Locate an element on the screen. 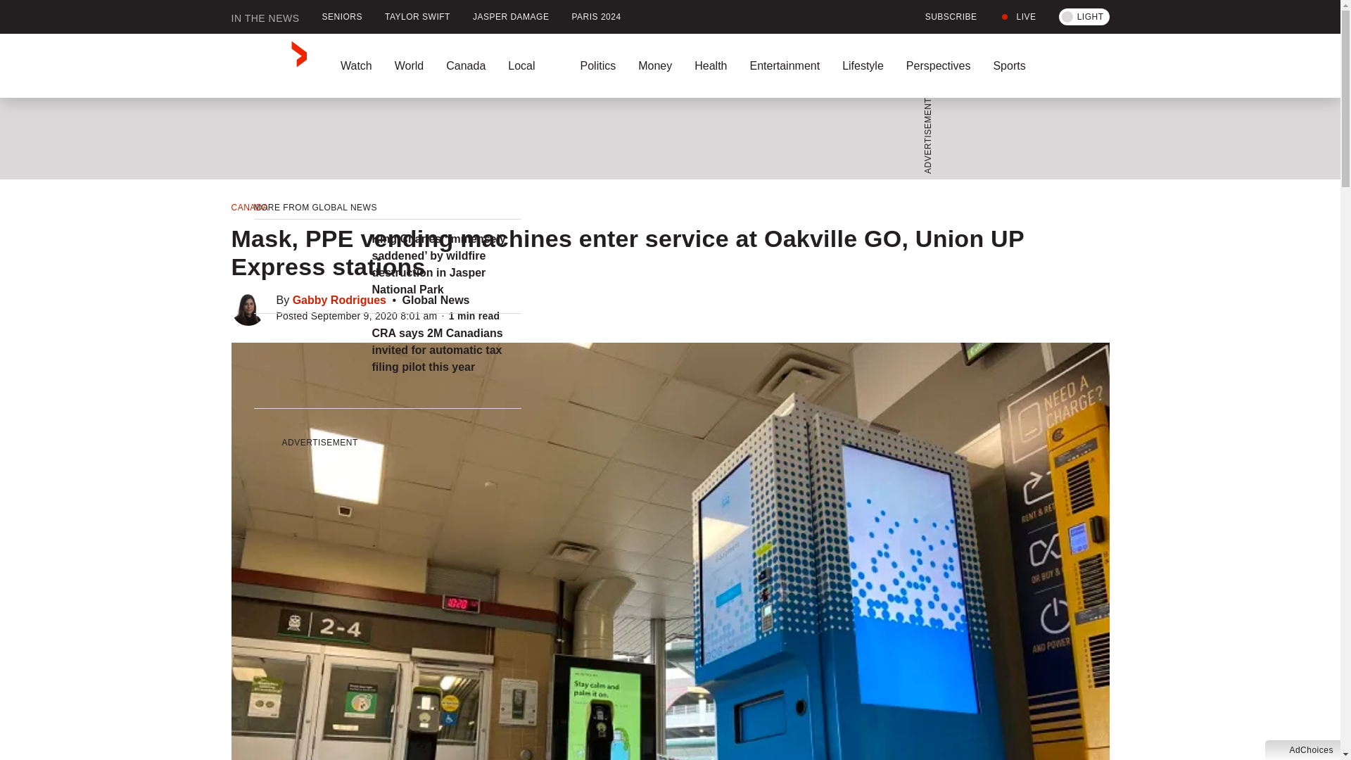 Image resolution: width=1351 pixels, height=760 pixels. Canada is located at coordinates (466, 65).